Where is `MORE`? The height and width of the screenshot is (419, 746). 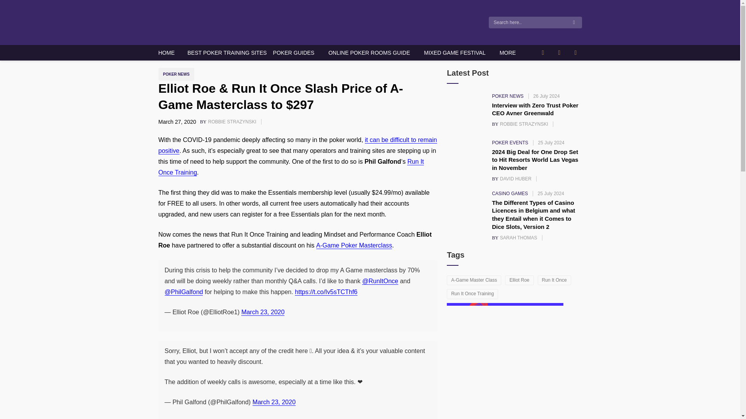
MORE is located at coordinates (354, 245).